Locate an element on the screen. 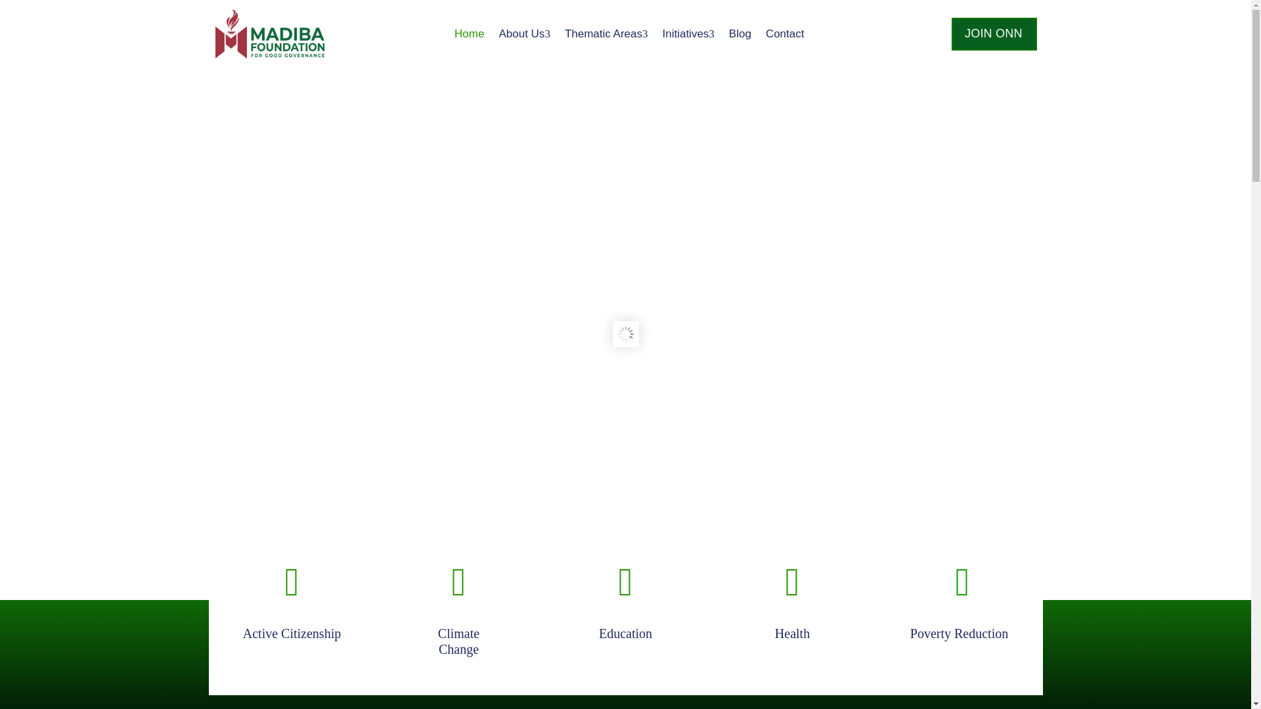 This screenshot has height=709, width=1261. Education is located at coordinates (625, 633).